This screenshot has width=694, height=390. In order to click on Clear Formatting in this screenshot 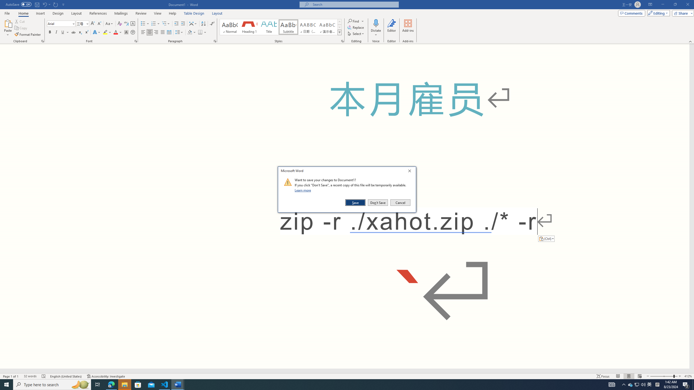, I will do `click(120, 24)`.